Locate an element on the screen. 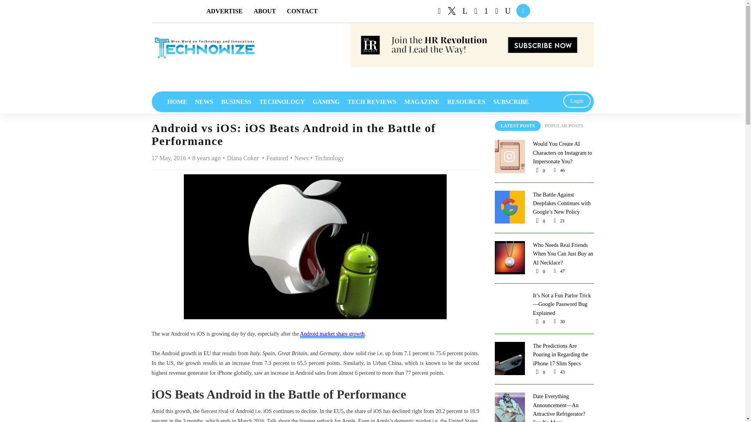 The height and width of the screenshot is (422, 751). Technowize is located at coordinates (204, 48).